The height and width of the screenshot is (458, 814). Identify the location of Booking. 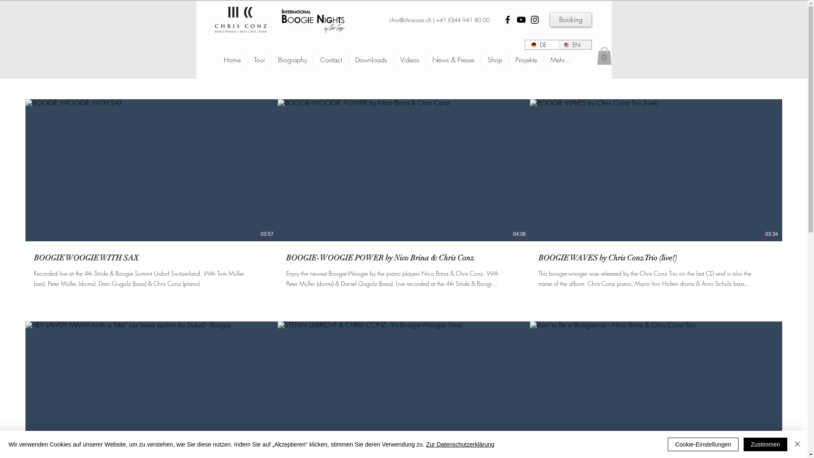
(571, 20).